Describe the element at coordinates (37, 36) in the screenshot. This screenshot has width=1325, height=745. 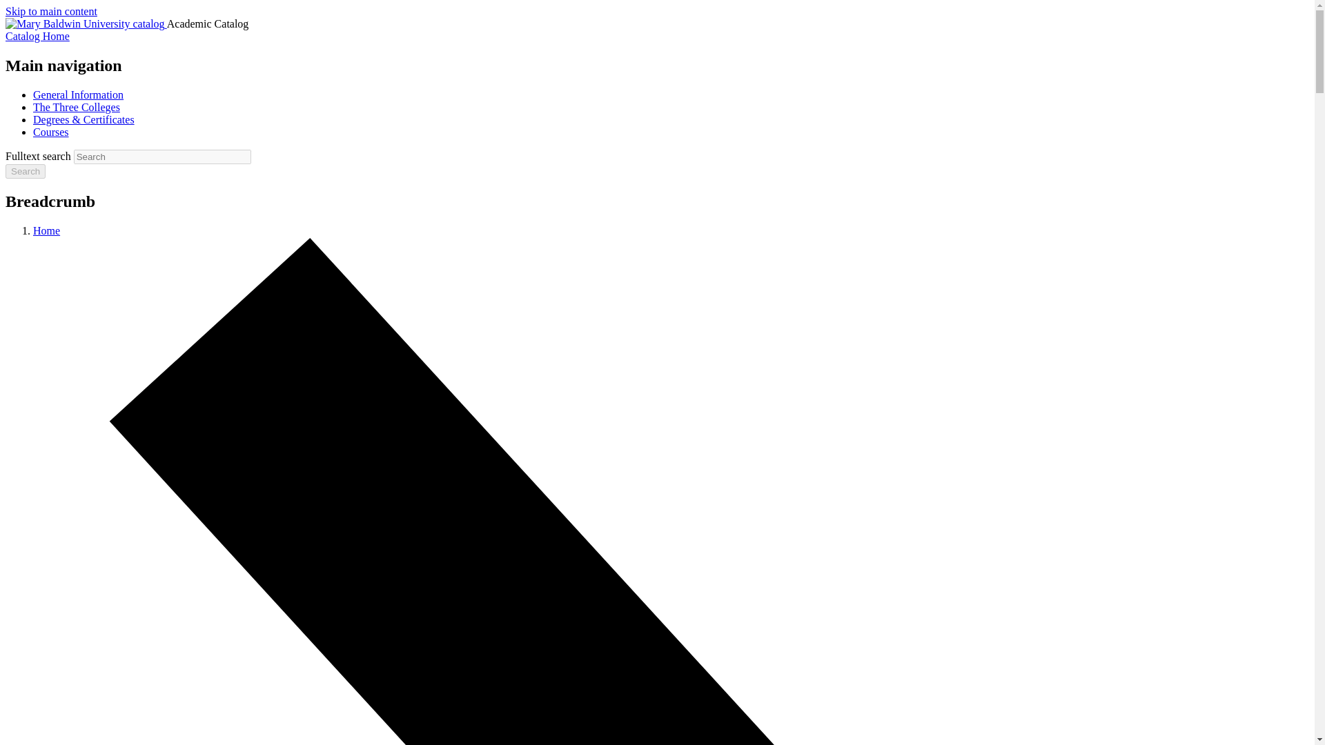
I see `Catalog Home` at that location.